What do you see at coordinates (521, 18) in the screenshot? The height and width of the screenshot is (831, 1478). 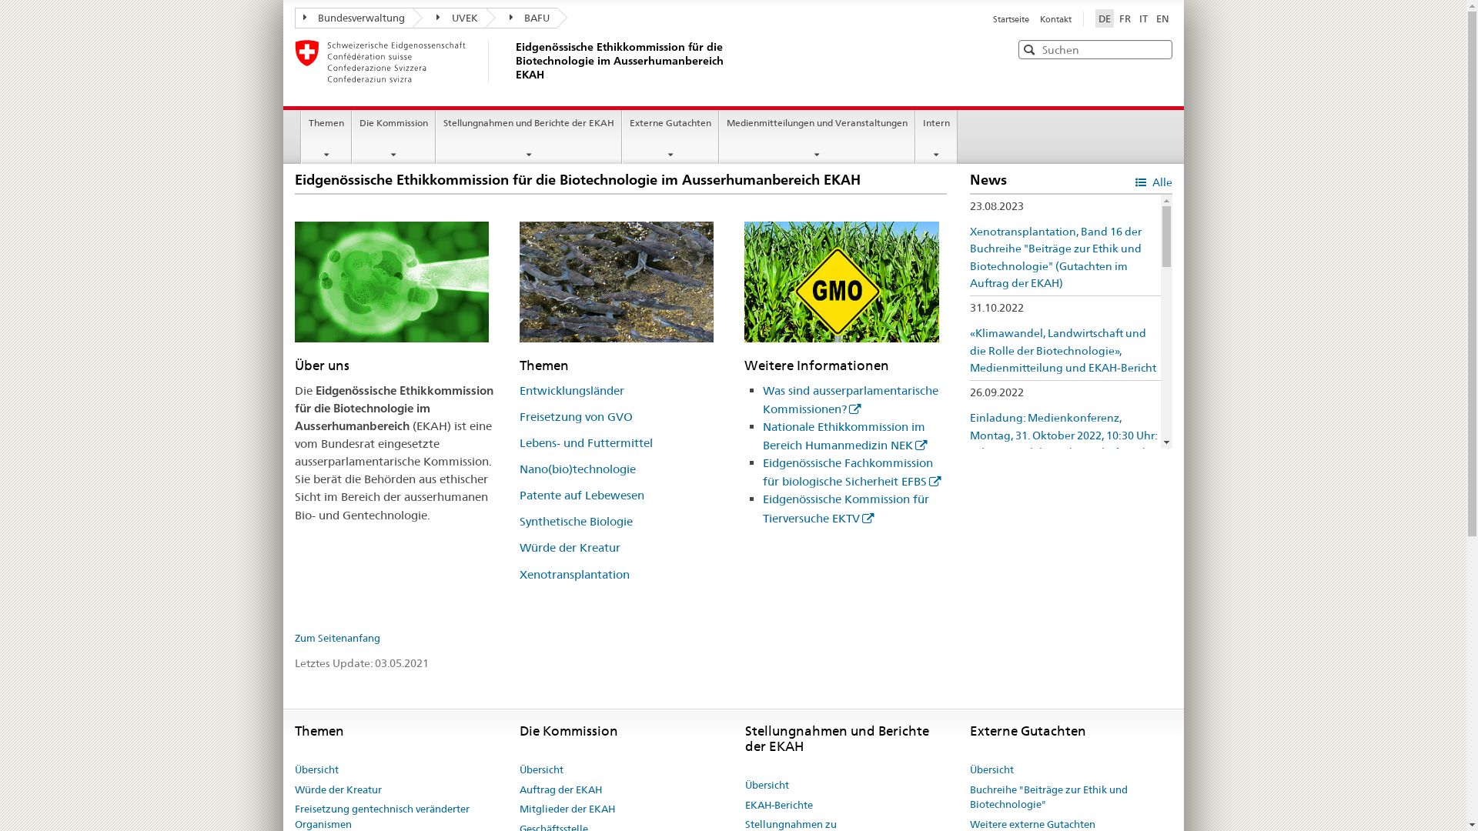 I see `BAFU` at bounding box center [521, 18].